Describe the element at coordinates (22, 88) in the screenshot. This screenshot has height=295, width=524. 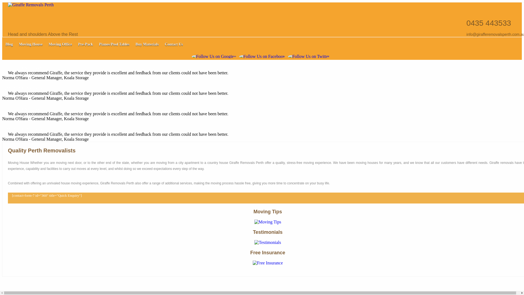
I see `Free in home survey` at that location.